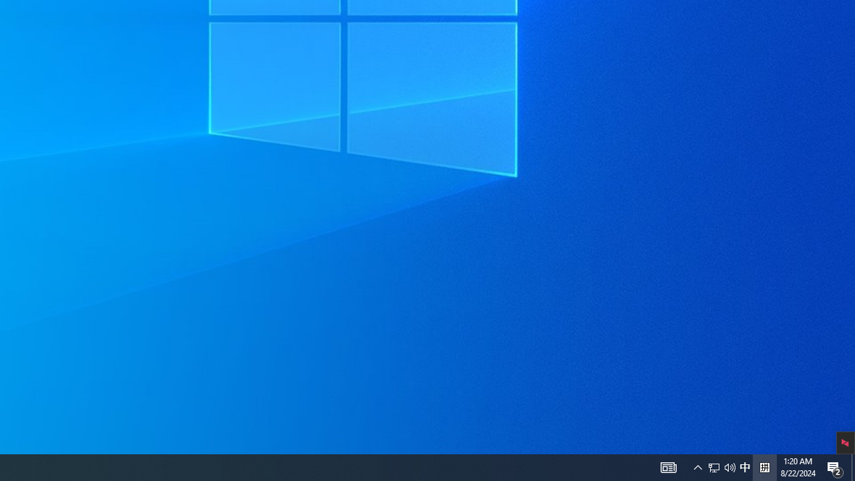 This screenshot has height=481, width=855. I want to click on Q2790: 100%, so click(729, 468).